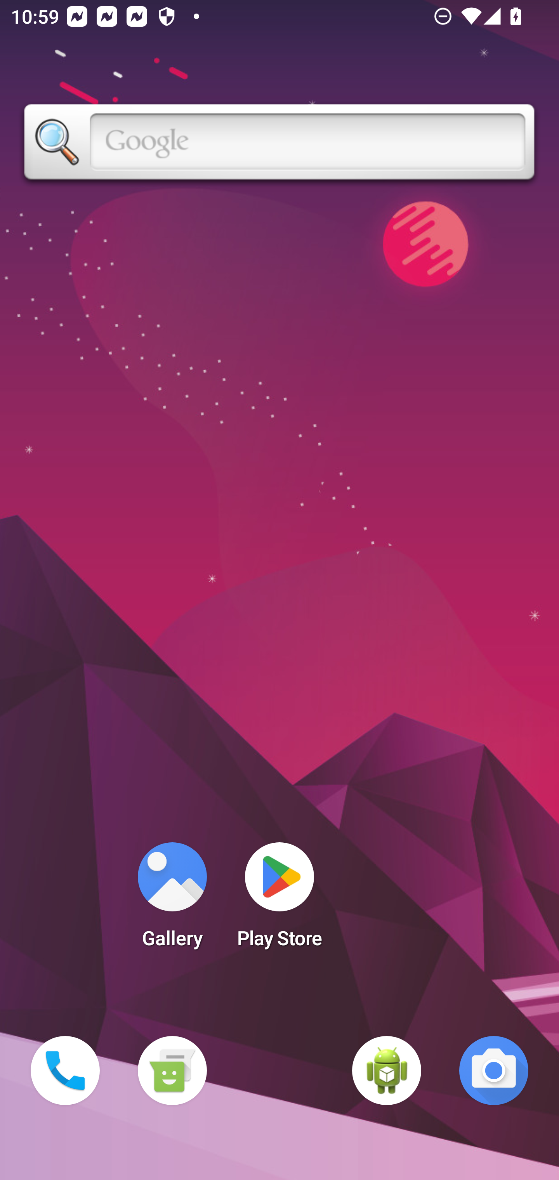  Describe the element at coordinates (279, 900) in the screenshot. I see `Play Store` at that location.